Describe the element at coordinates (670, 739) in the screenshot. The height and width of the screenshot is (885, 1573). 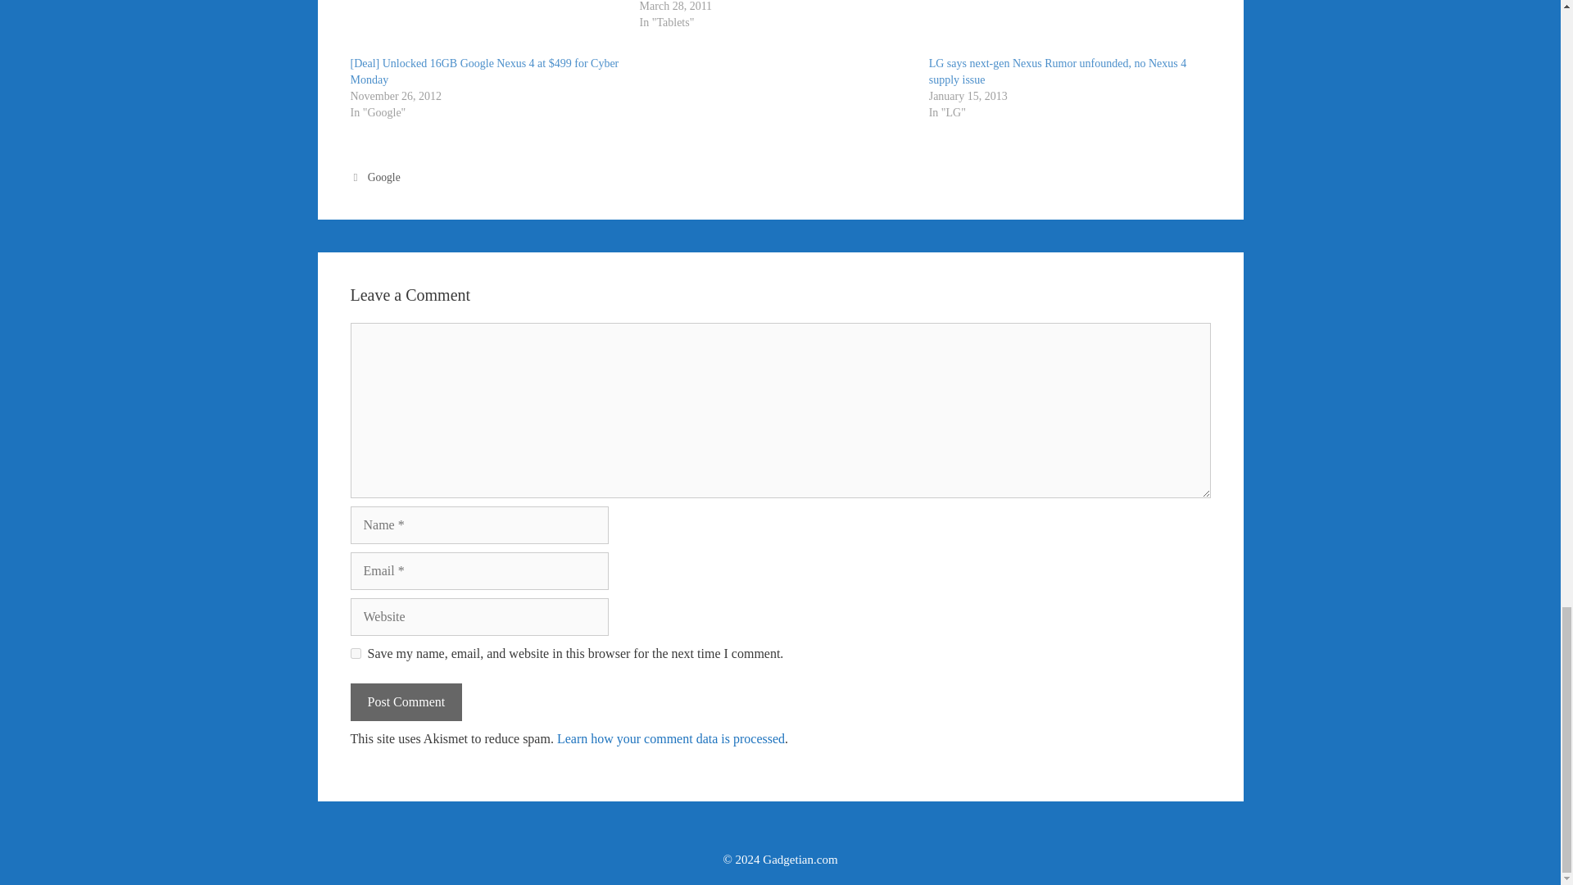
I see `Learn how your comment data is processed` at that location.